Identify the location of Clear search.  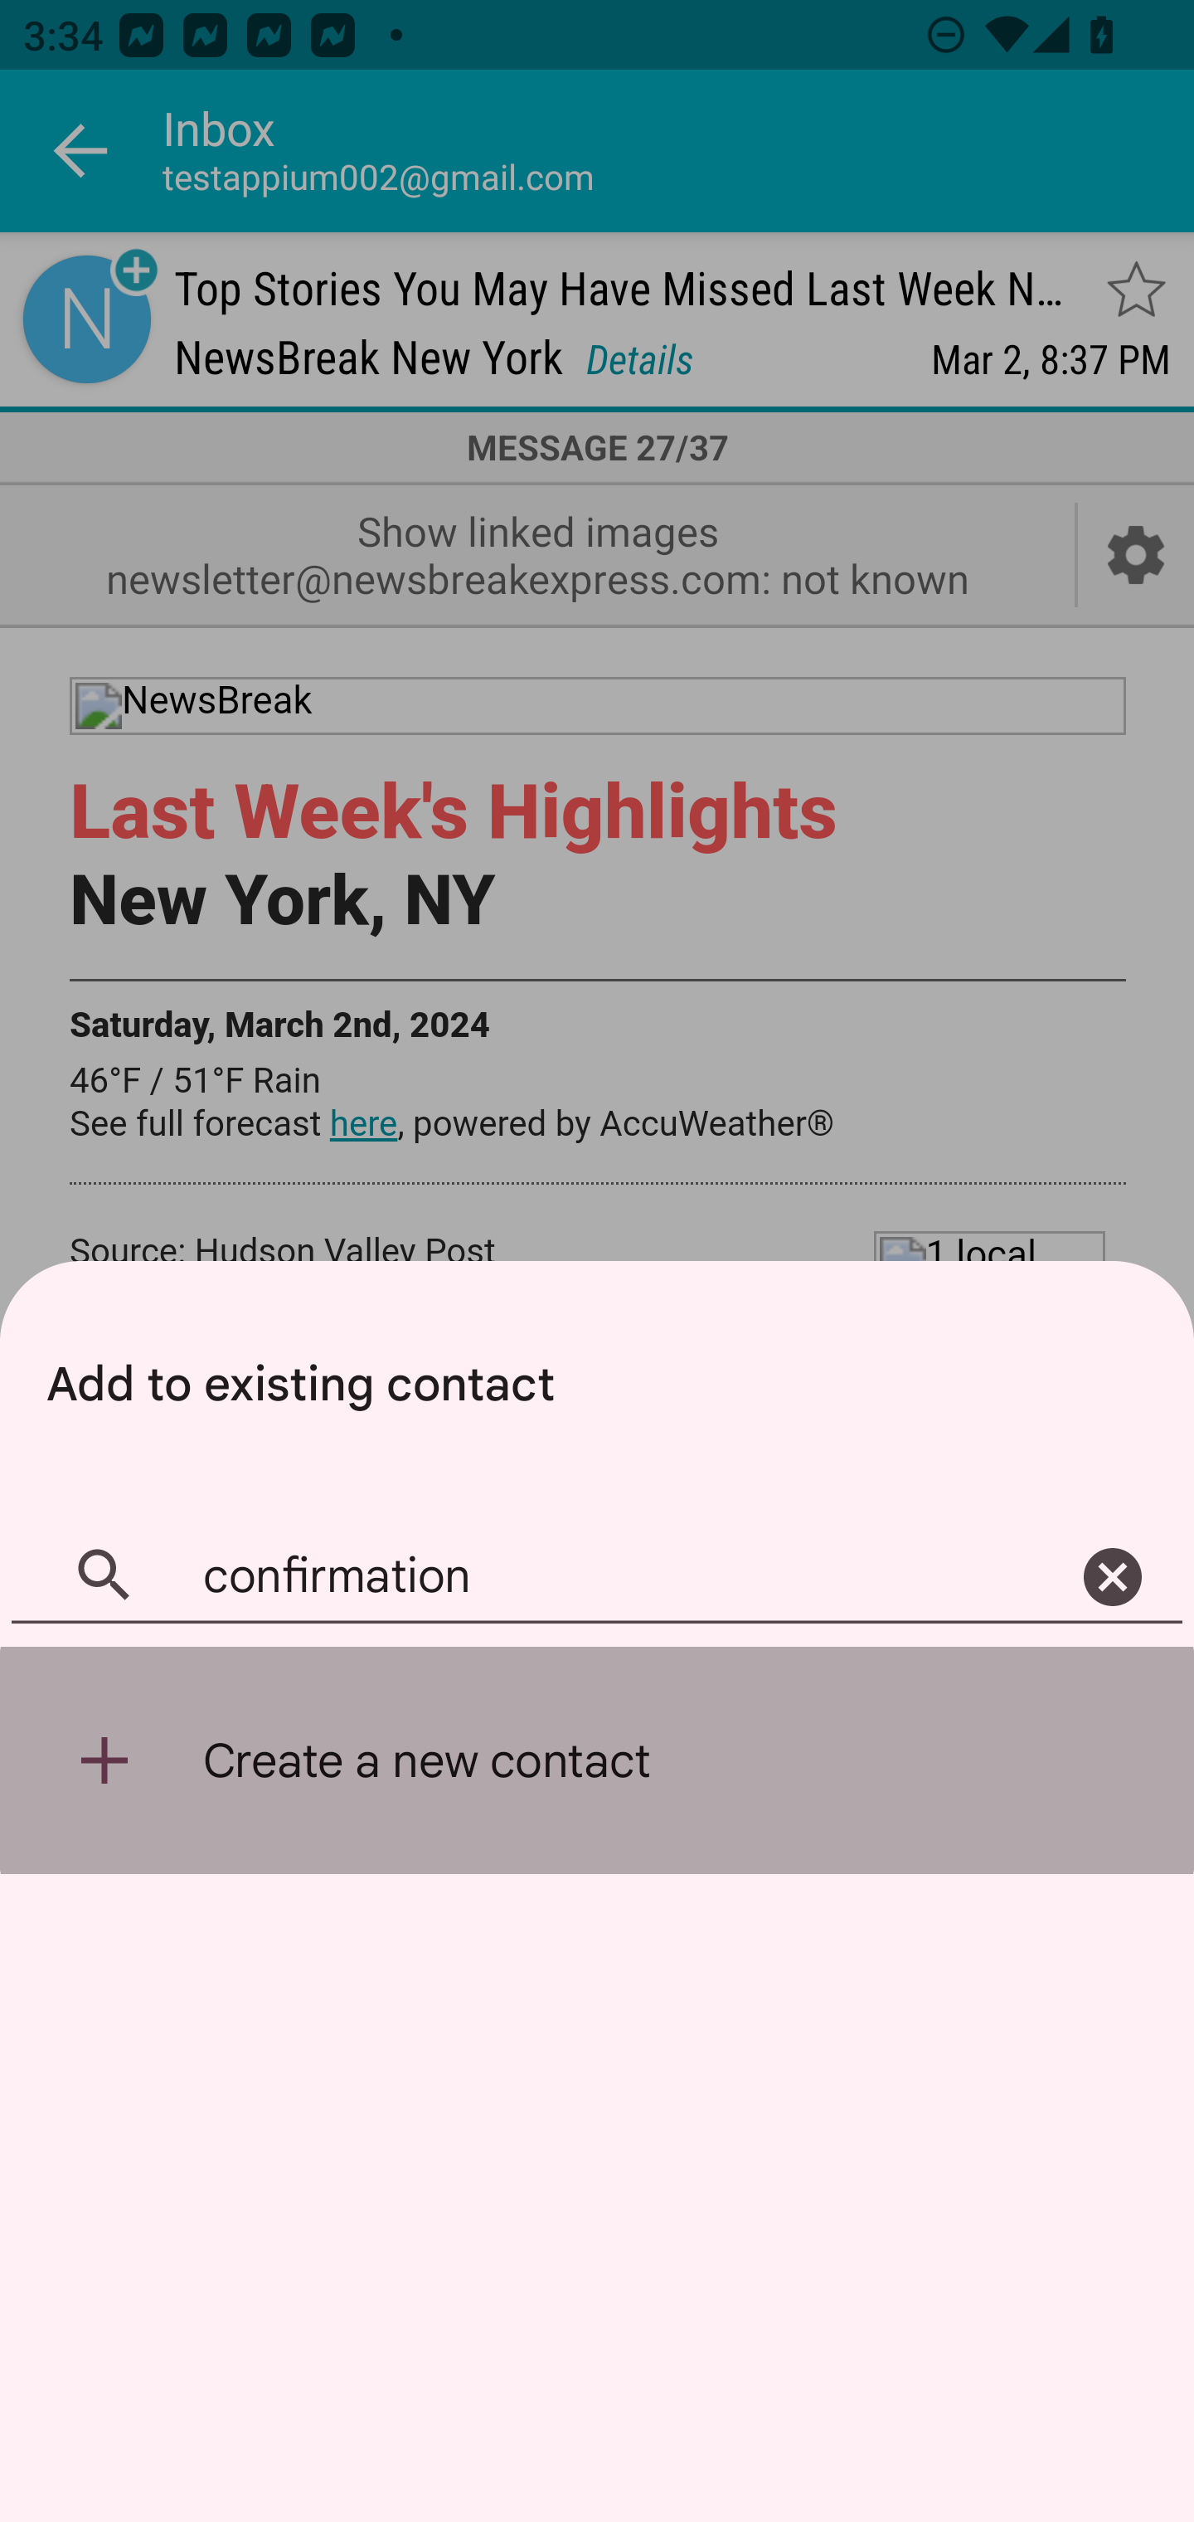
(1113, 1577).